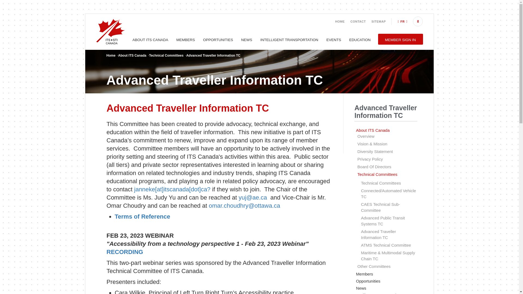 Image resolution: width=523 pixels, height=294 pixels. What do you see at coordinates (185, 40) in the screenshot?
I see `MEMBERS` at bounding box center [185, 40].